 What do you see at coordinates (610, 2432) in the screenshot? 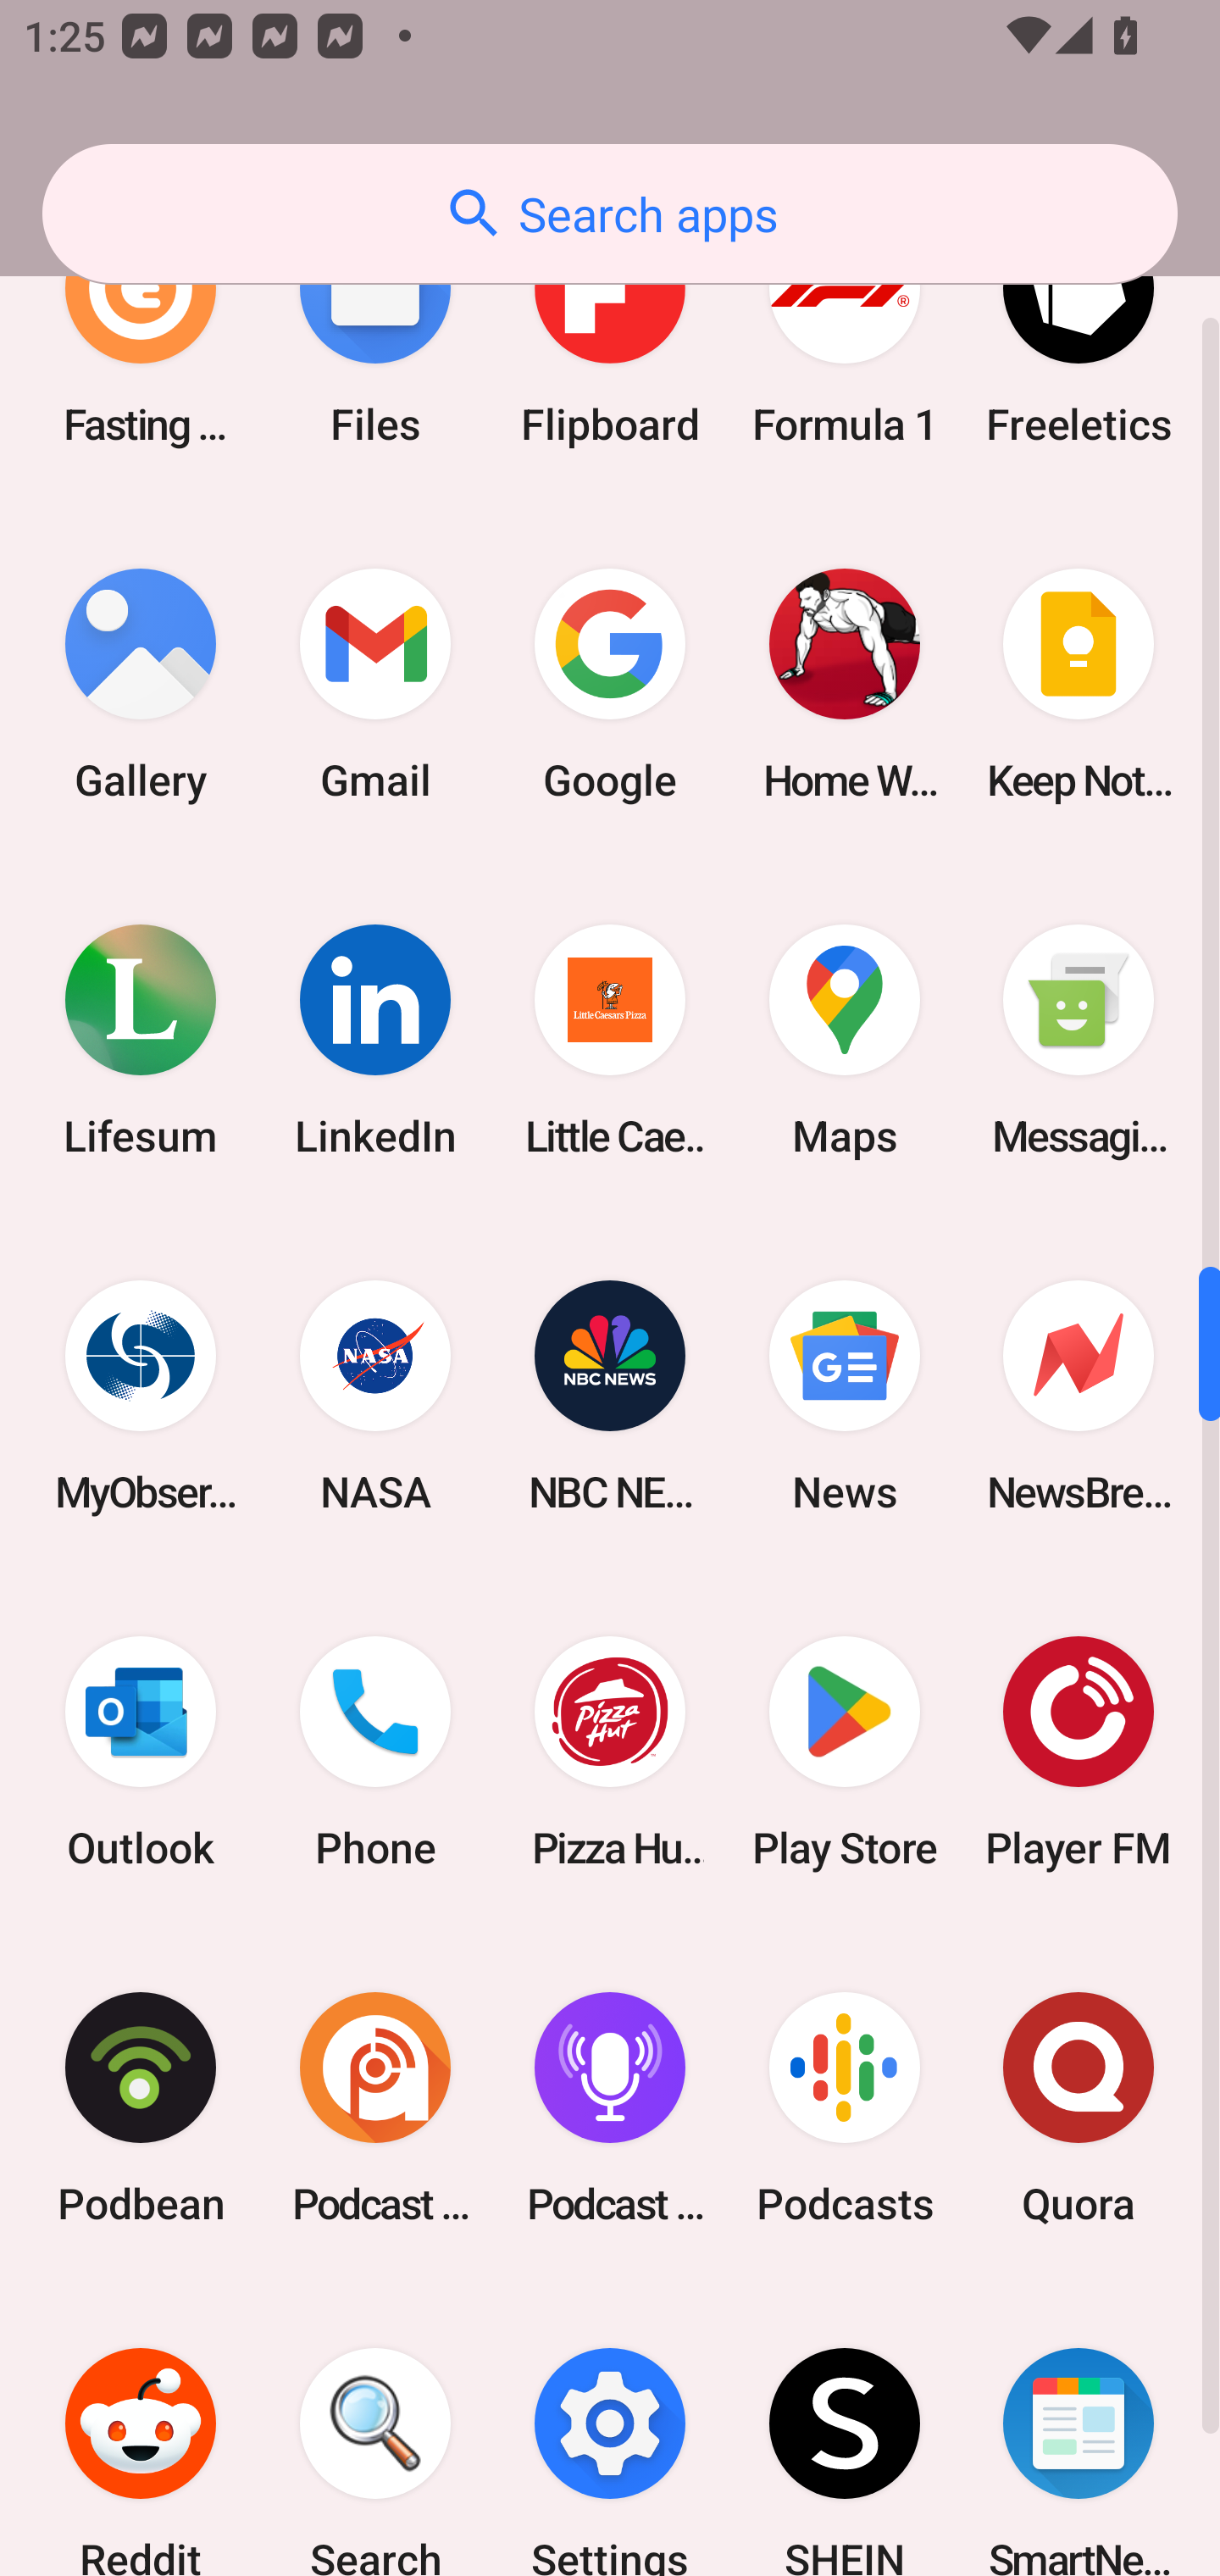
I see `Settings` at bounding box center [610, 2432].